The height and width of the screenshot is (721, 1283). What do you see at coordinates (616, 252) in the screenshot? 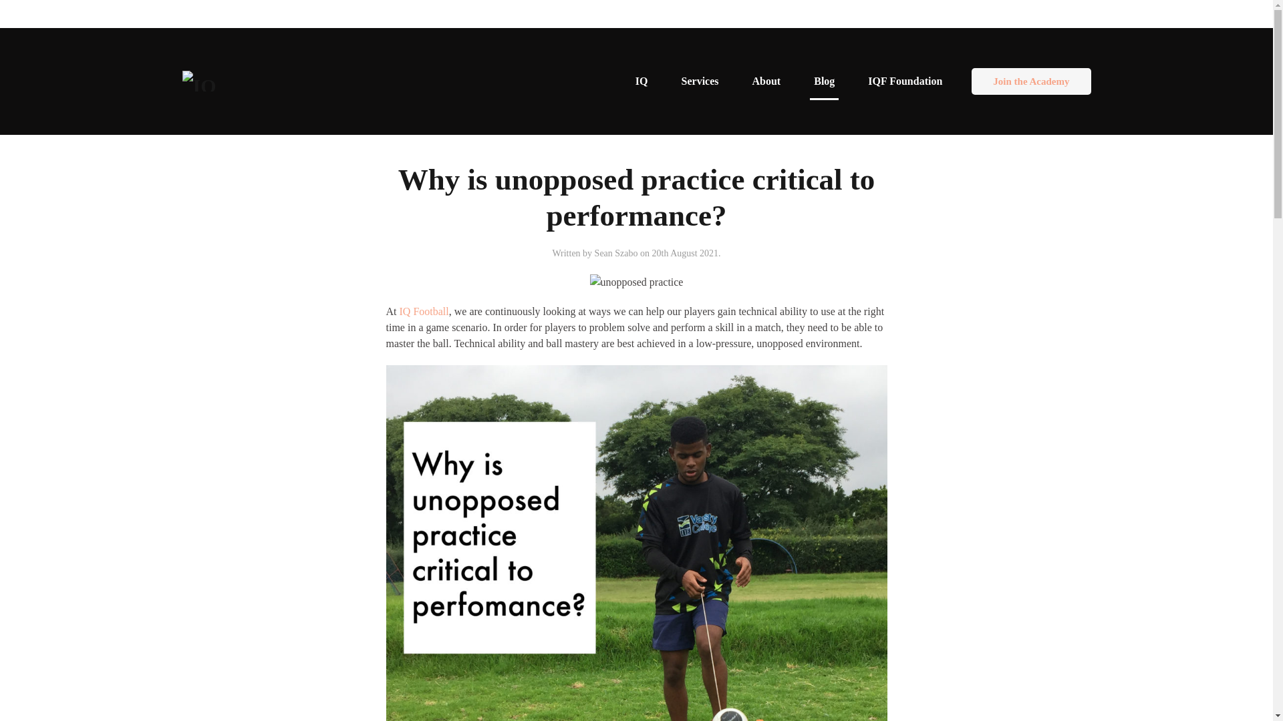
I see `Sean Szabo` at bounding box center [616, 252].